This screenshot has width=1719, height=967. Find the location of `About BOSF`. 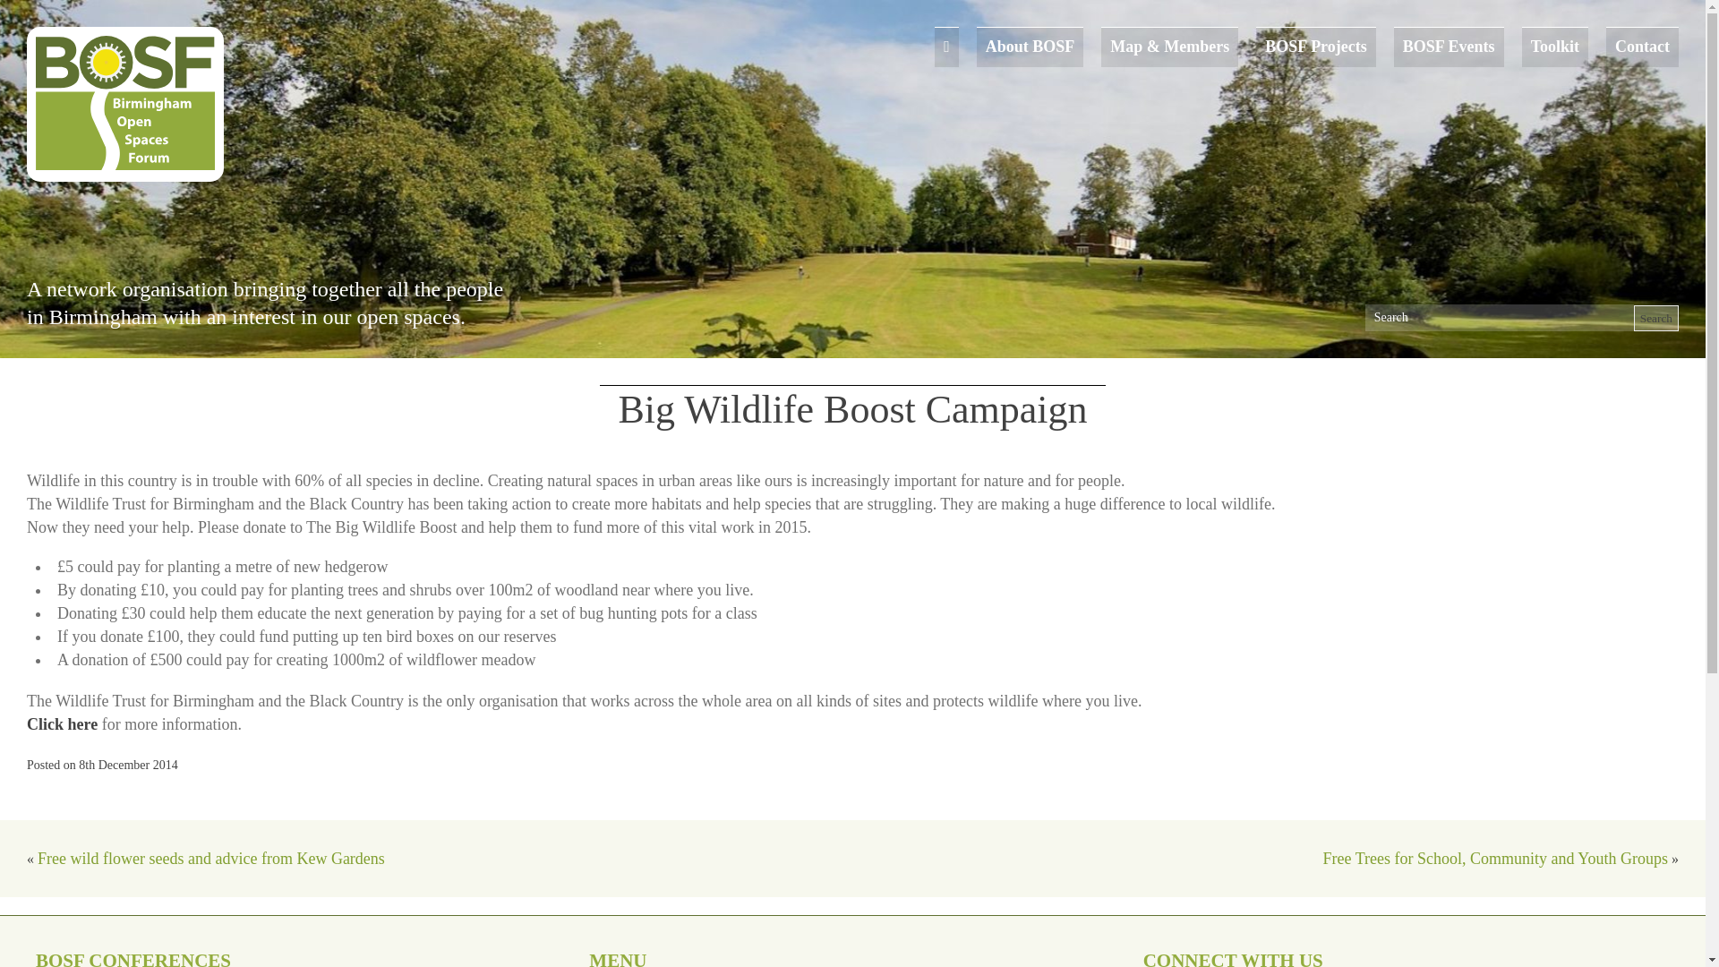

About BOSF is located at coordinates (1030, 47).